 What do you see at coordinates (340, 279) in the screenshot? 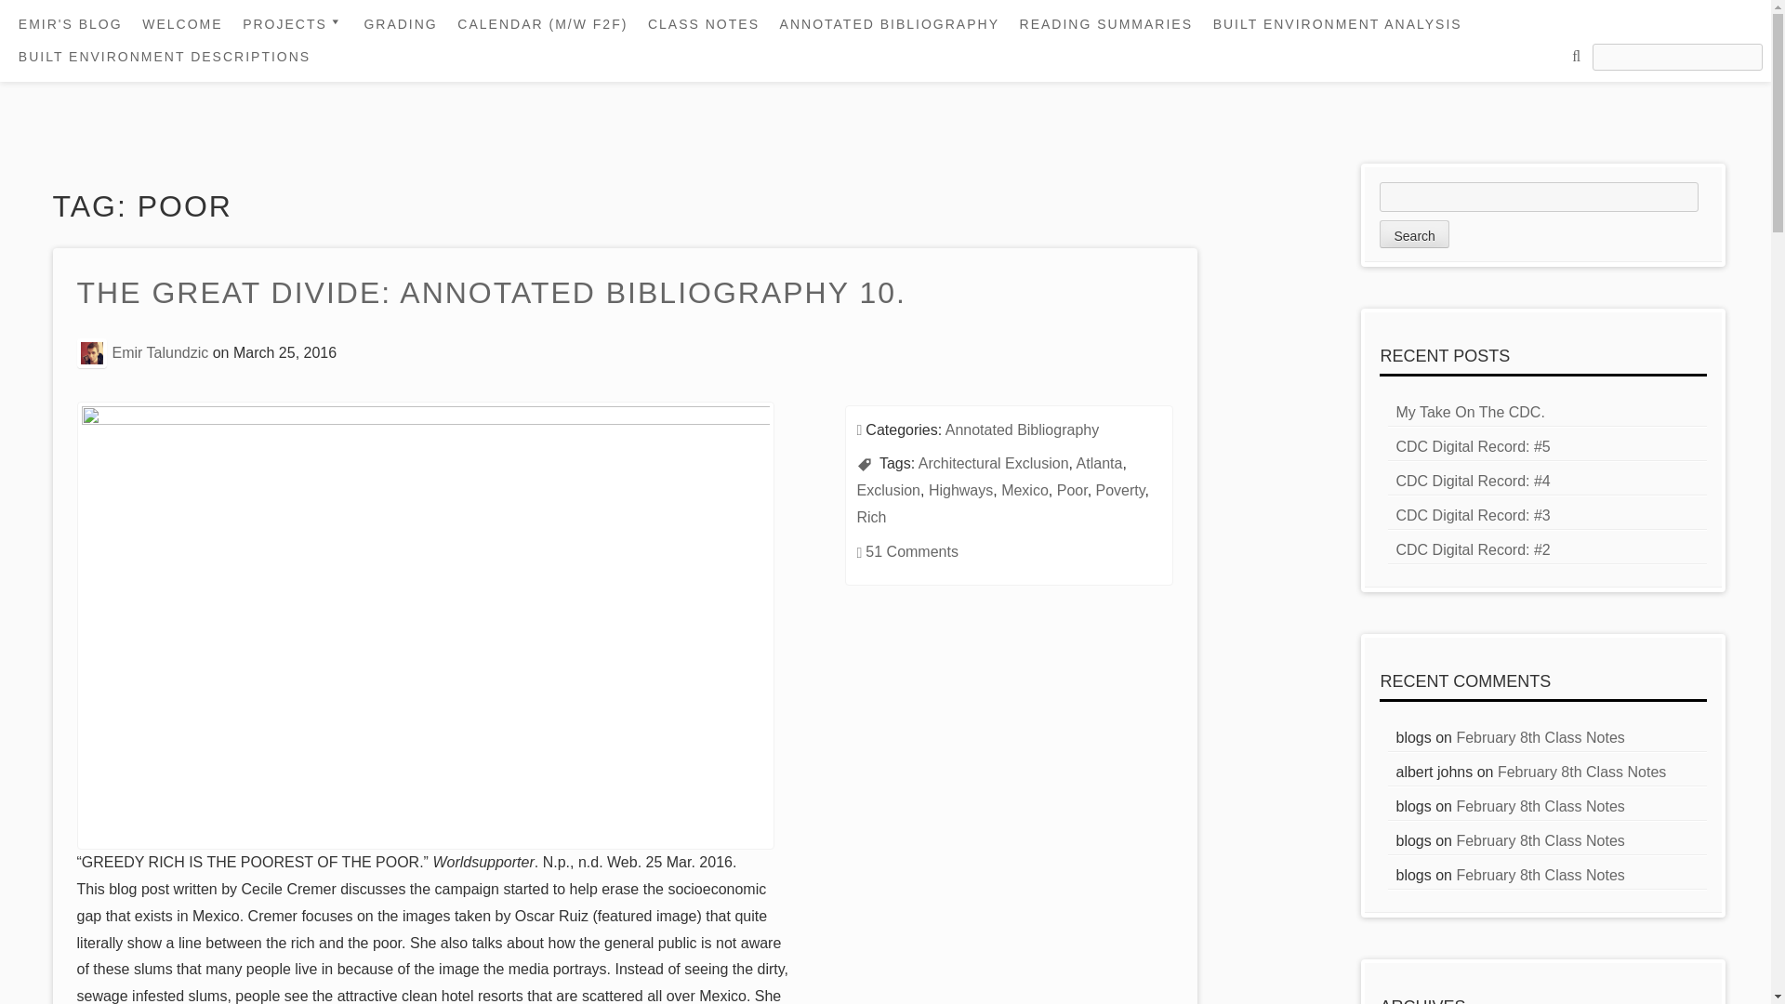
I see `PARTICIPATION` at bounding box center [340, 279].